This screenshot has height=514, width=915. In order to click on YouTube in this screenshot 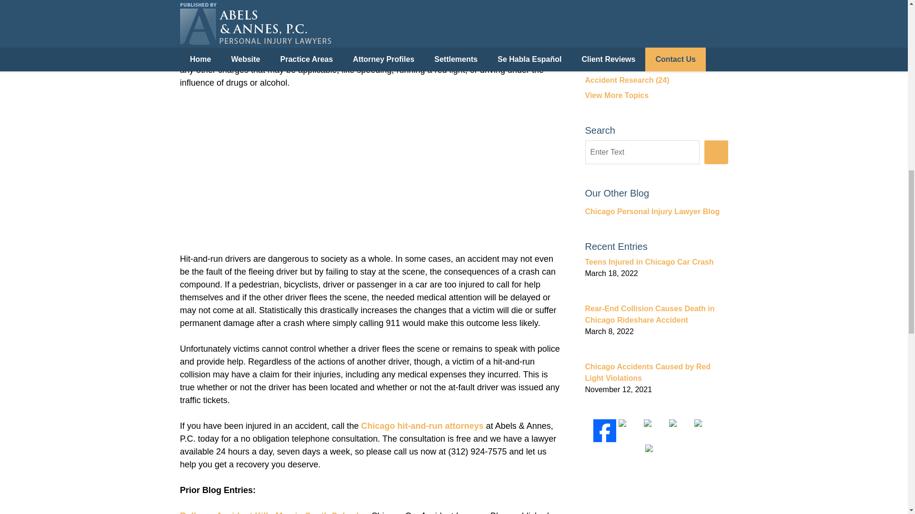, I will do `click(706, 430)`.